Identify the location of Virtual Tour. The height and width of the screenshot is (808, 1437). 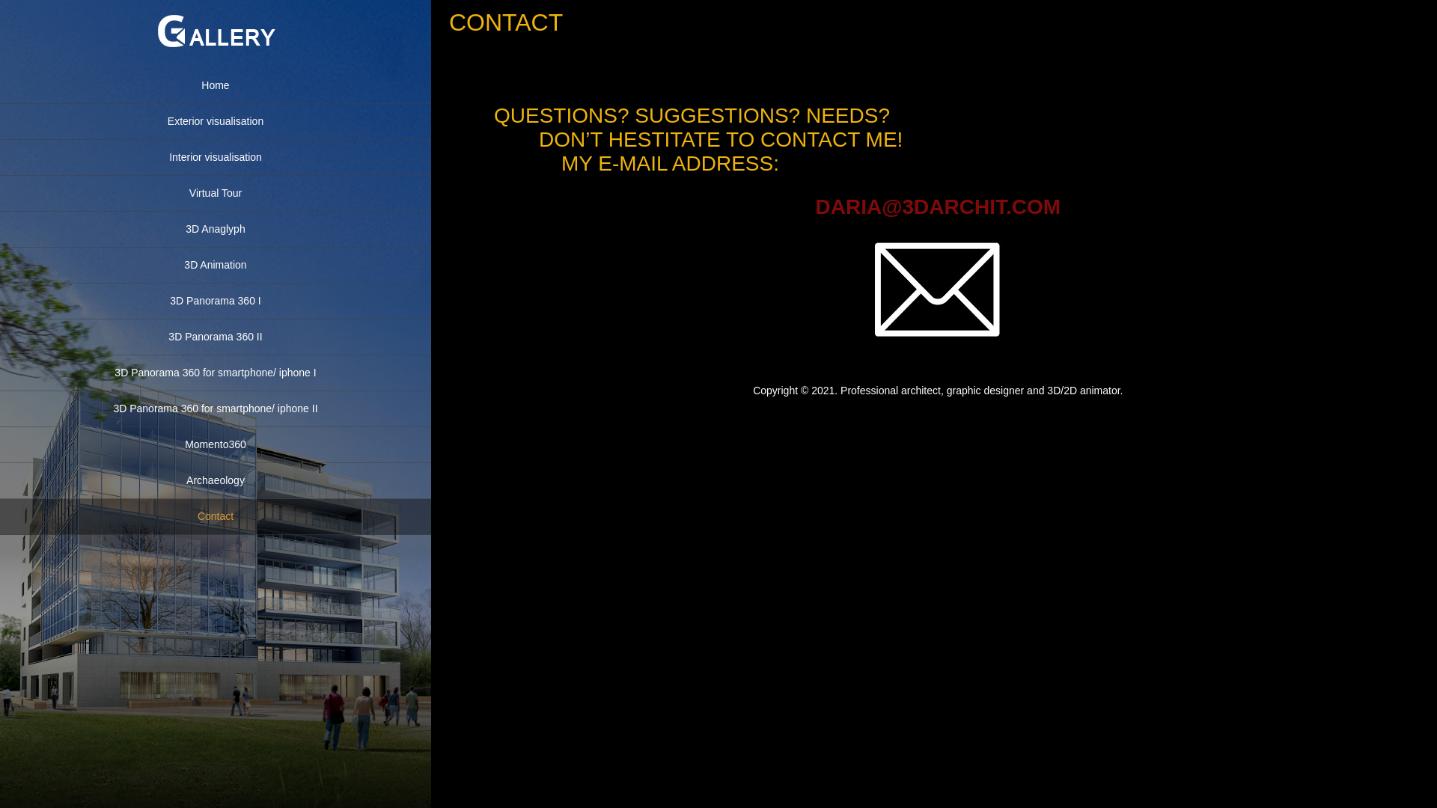
(216, 194).